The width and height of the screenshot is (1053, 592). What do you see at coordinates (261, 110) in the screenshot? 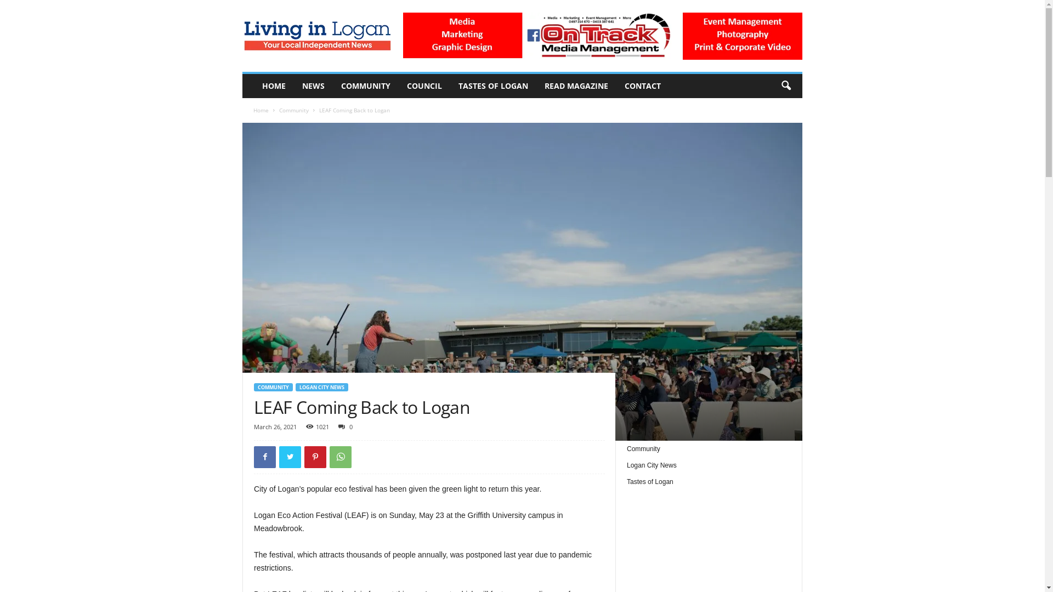
I see `Home` at bounding box center [261, 110].